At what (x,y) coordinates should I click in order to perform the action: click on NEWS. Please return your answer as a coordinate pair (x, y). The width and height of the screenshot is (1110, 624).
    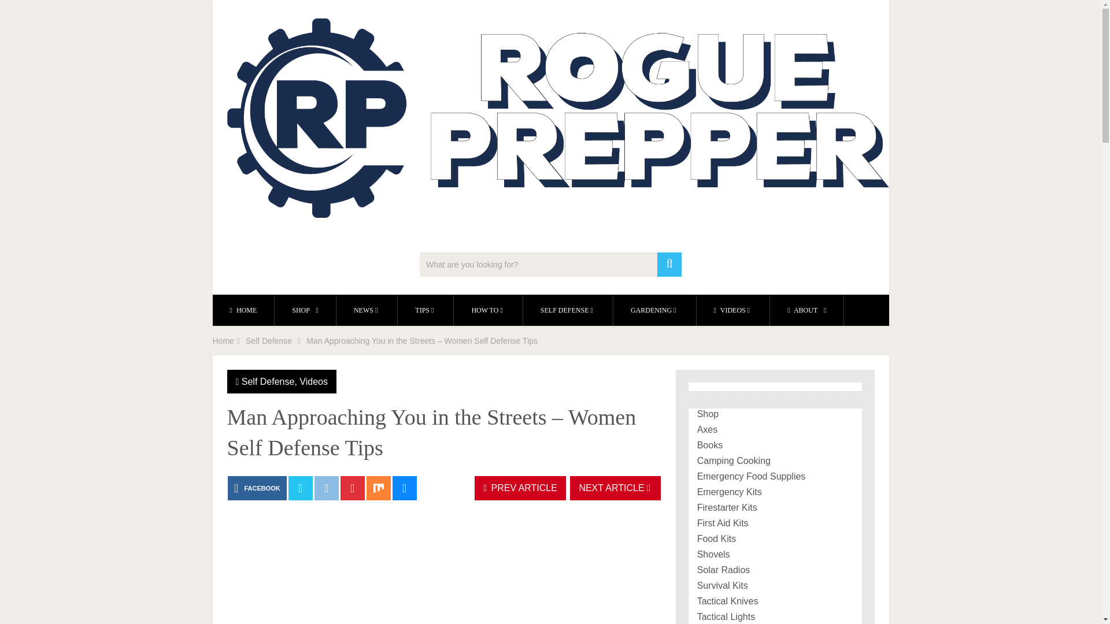
    Looking at the image, I should click on (367, 310).